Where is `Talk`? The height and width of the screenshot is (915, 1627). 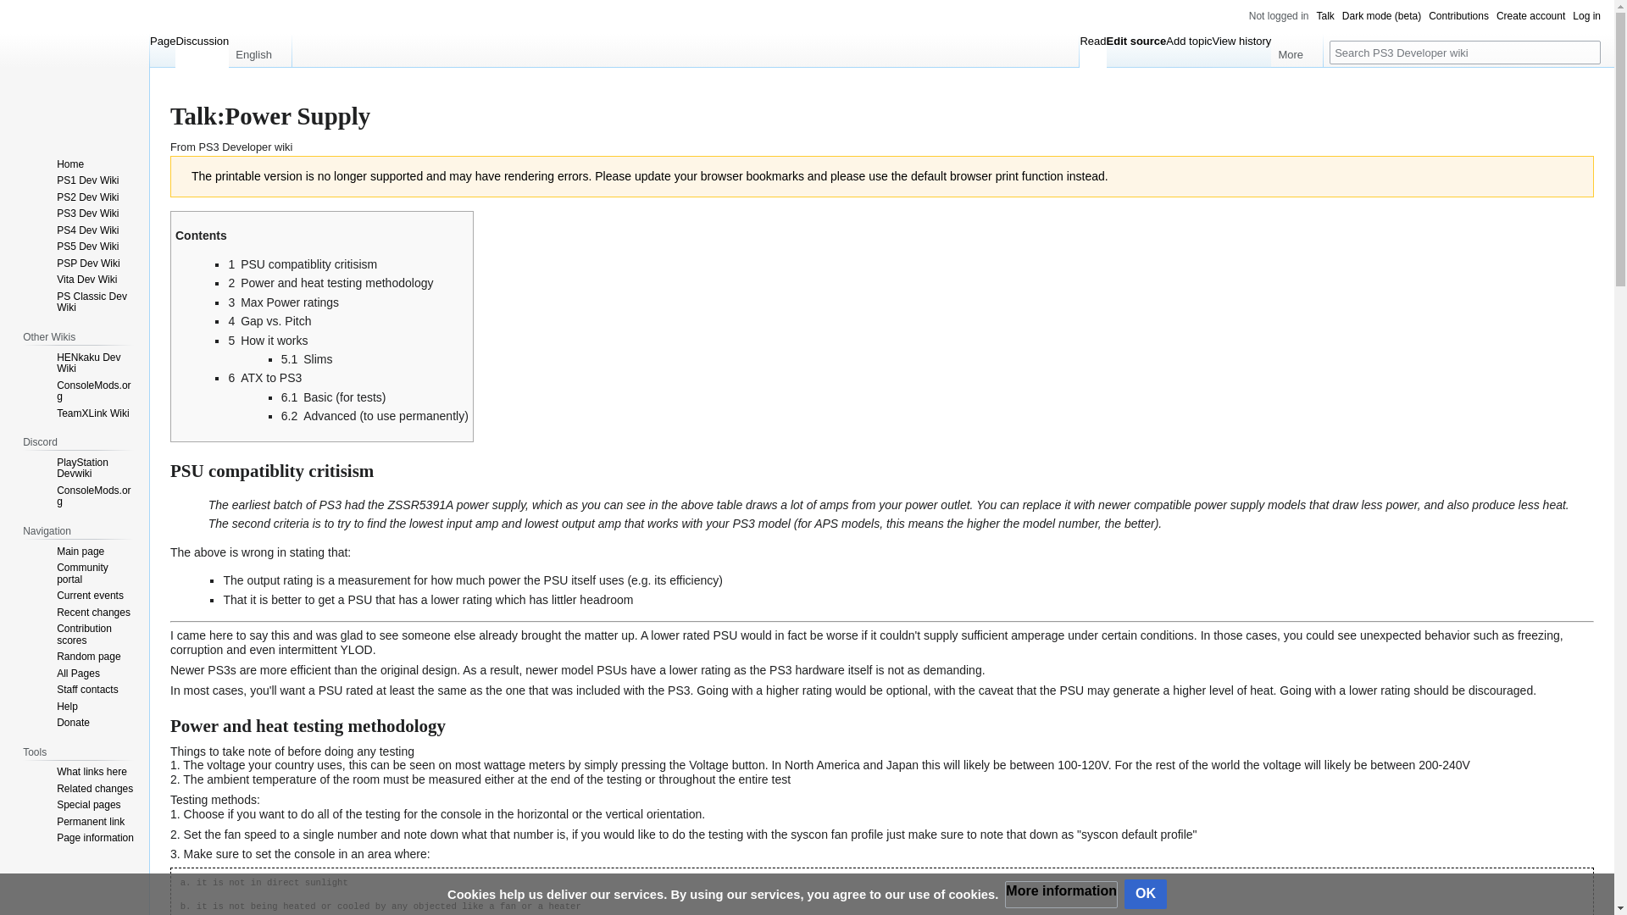 Talk is located at coordinates (1325, 15).